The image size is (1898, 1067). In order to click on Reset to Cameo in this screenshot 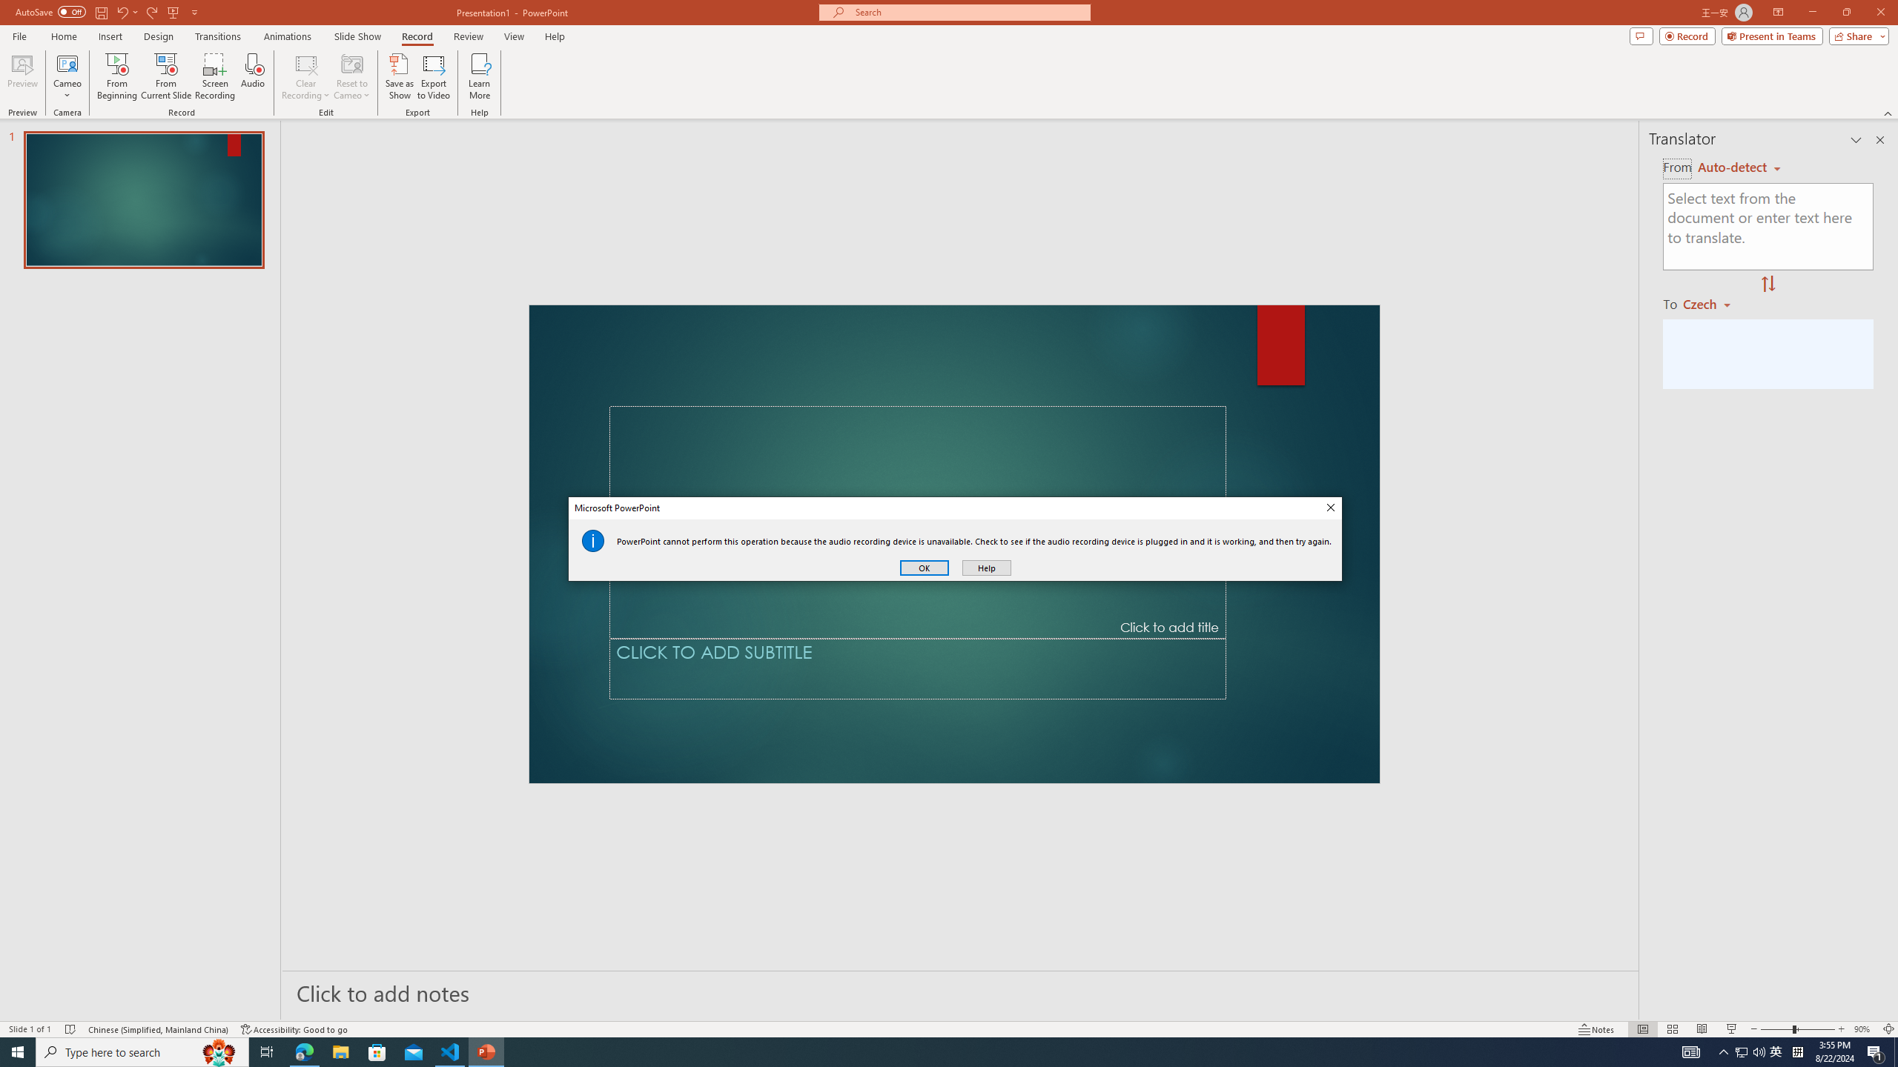, I will do `click(351, 76)`.